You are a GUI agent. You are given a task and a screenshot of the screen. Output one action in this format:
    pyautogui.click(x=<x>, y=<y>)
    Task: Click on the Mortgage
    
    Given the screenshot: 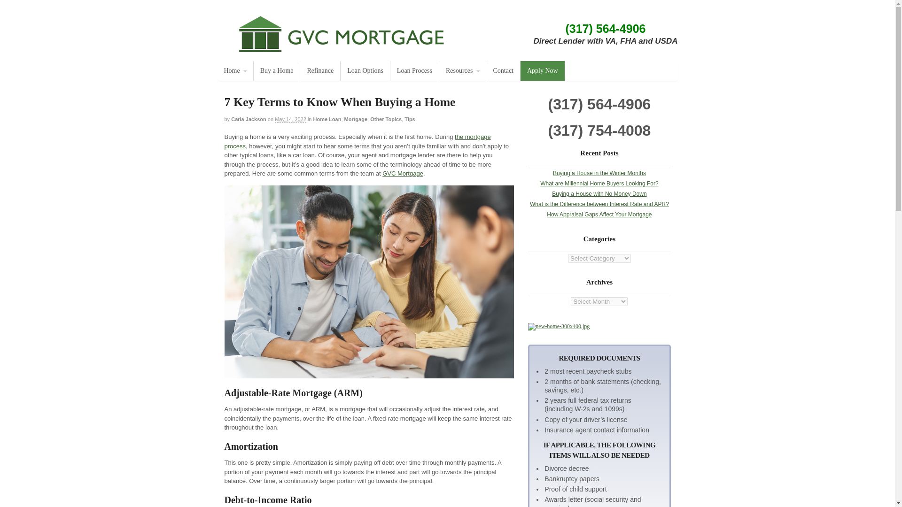 What is the action you would take?
    pyautogui.click(x=356, y=119)
    